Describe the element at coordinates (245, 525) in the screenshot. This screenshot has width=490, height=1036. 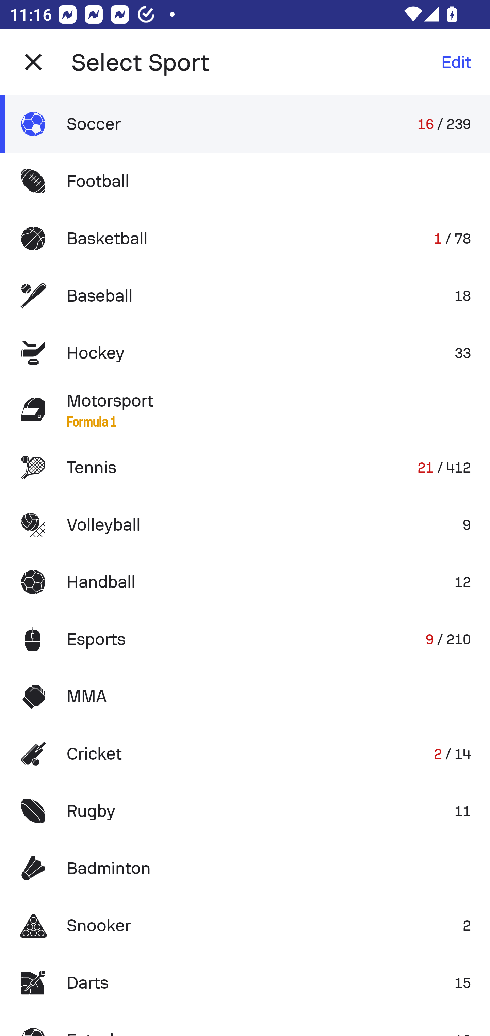
I see `Volleyball 9` at that location.